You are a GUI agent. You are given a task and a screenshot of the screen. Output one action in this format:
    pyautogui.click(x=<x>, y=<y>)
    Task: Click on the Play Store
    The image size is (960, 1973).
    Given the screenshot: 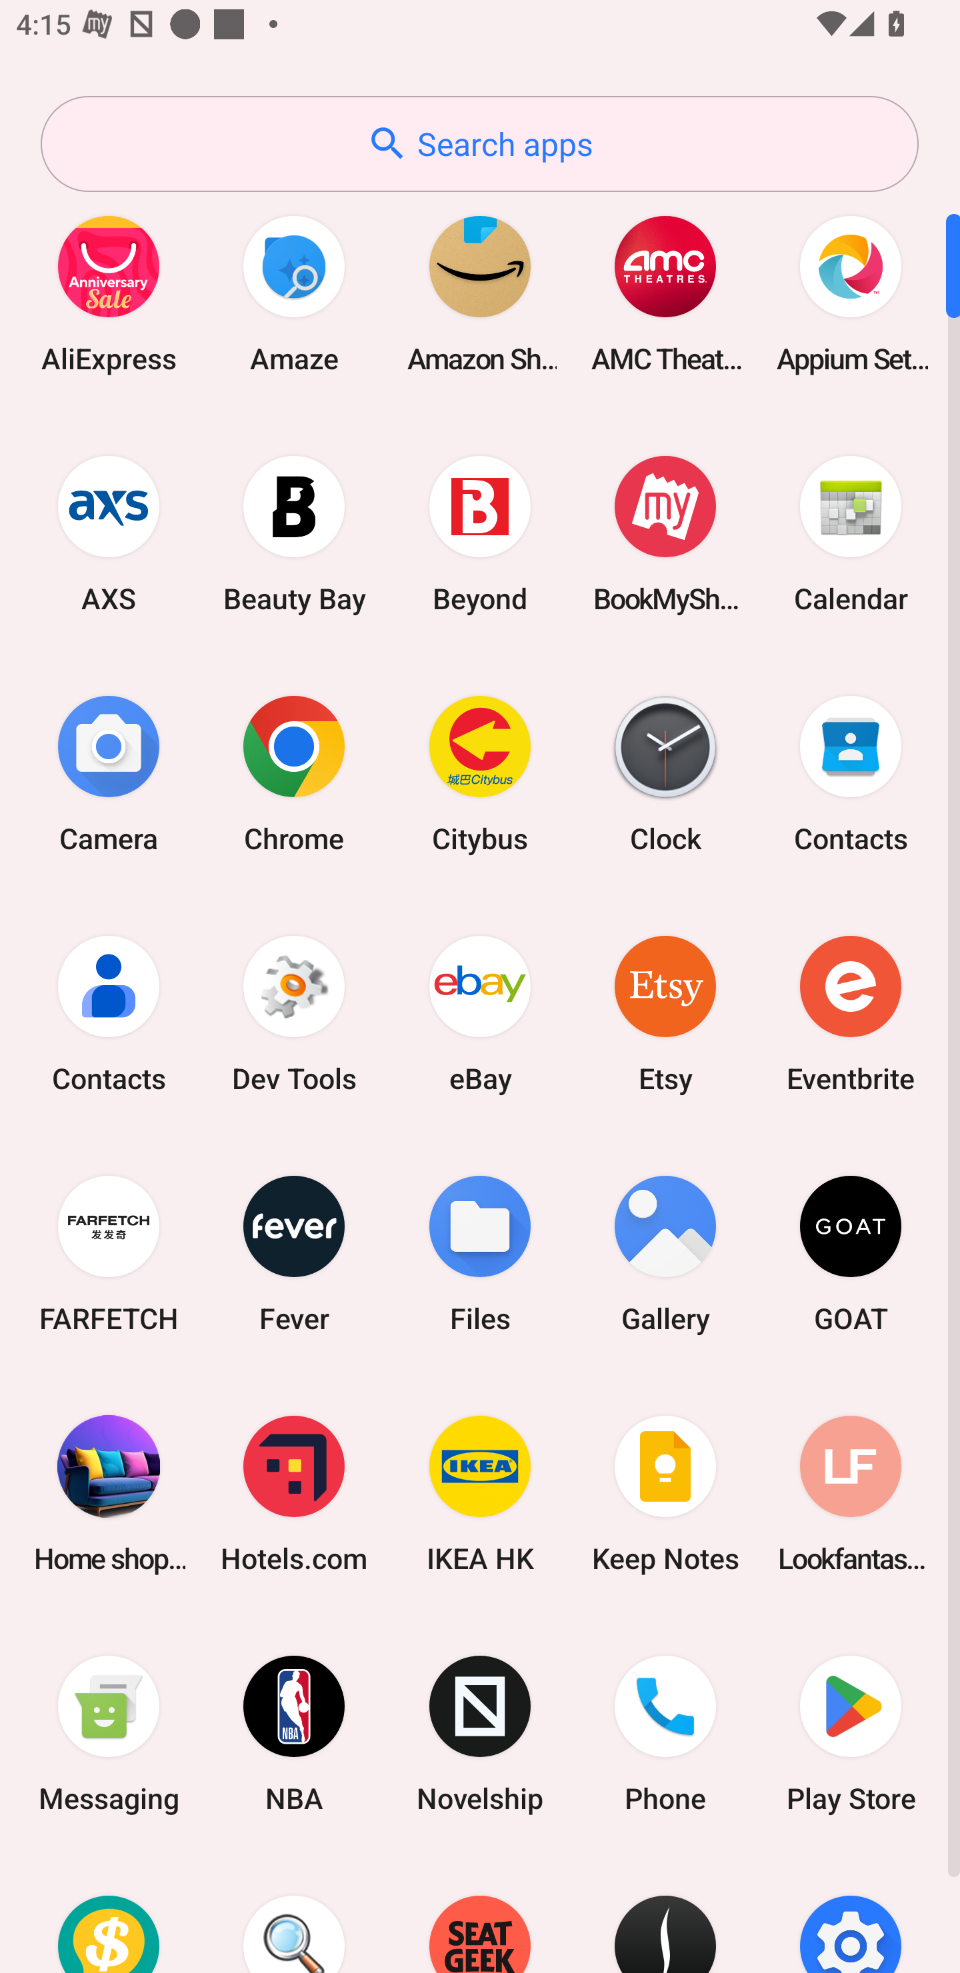 What is the action you would take?
    pyautogui.click(x=851, y=1734)
    